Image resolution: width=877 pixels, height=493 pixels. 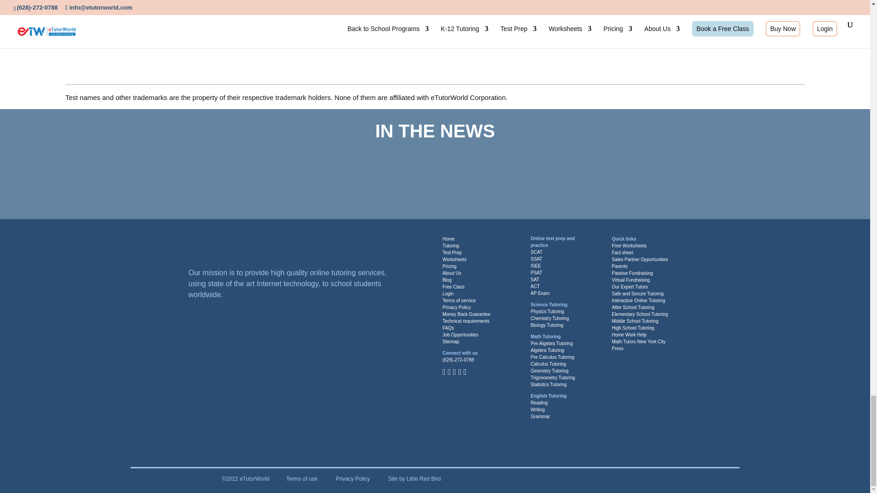 I want to click on WSJ, so click(x=172, y=174).